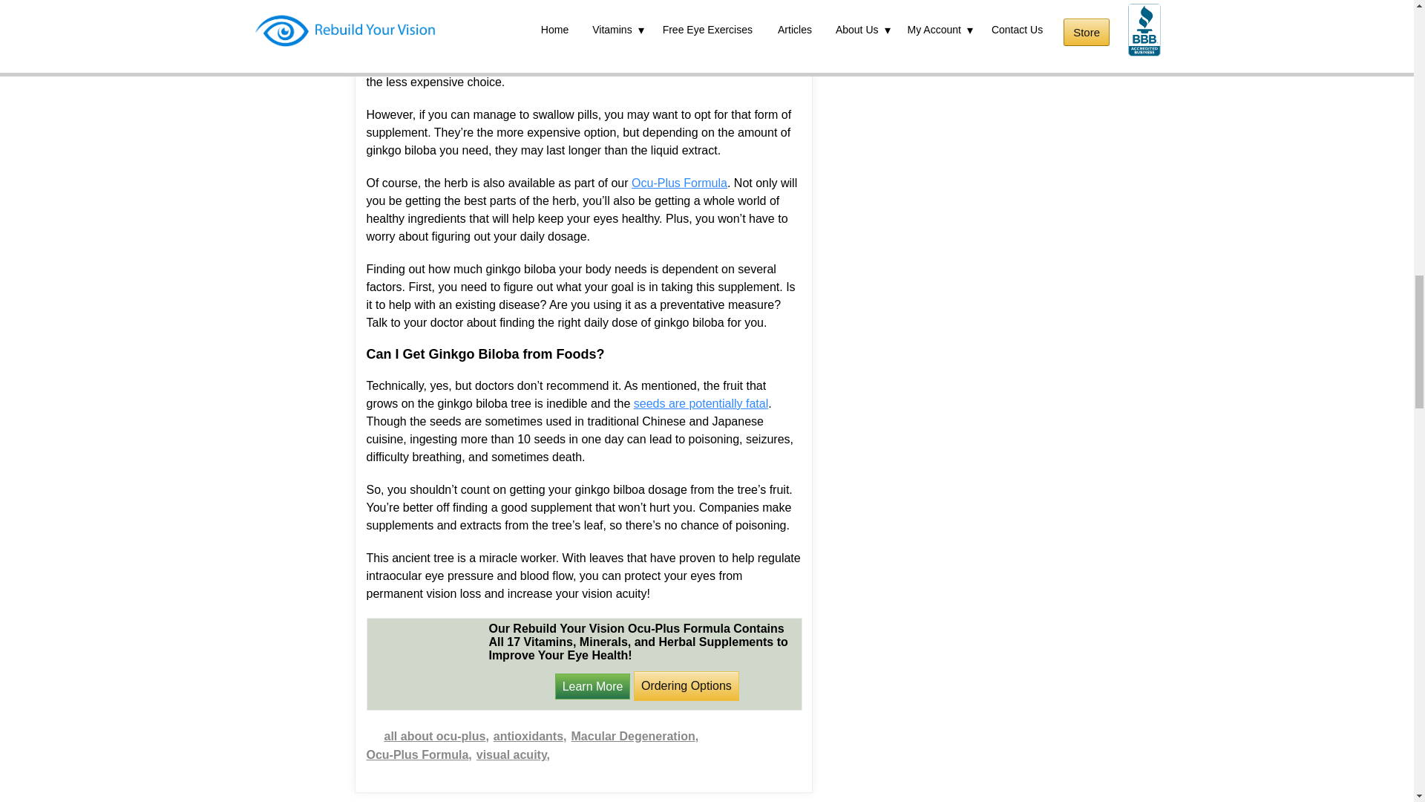  What do you see at coordinates (530, 737) in the screenshot?
I see `antioxidants` at bounding box center [530, 737].